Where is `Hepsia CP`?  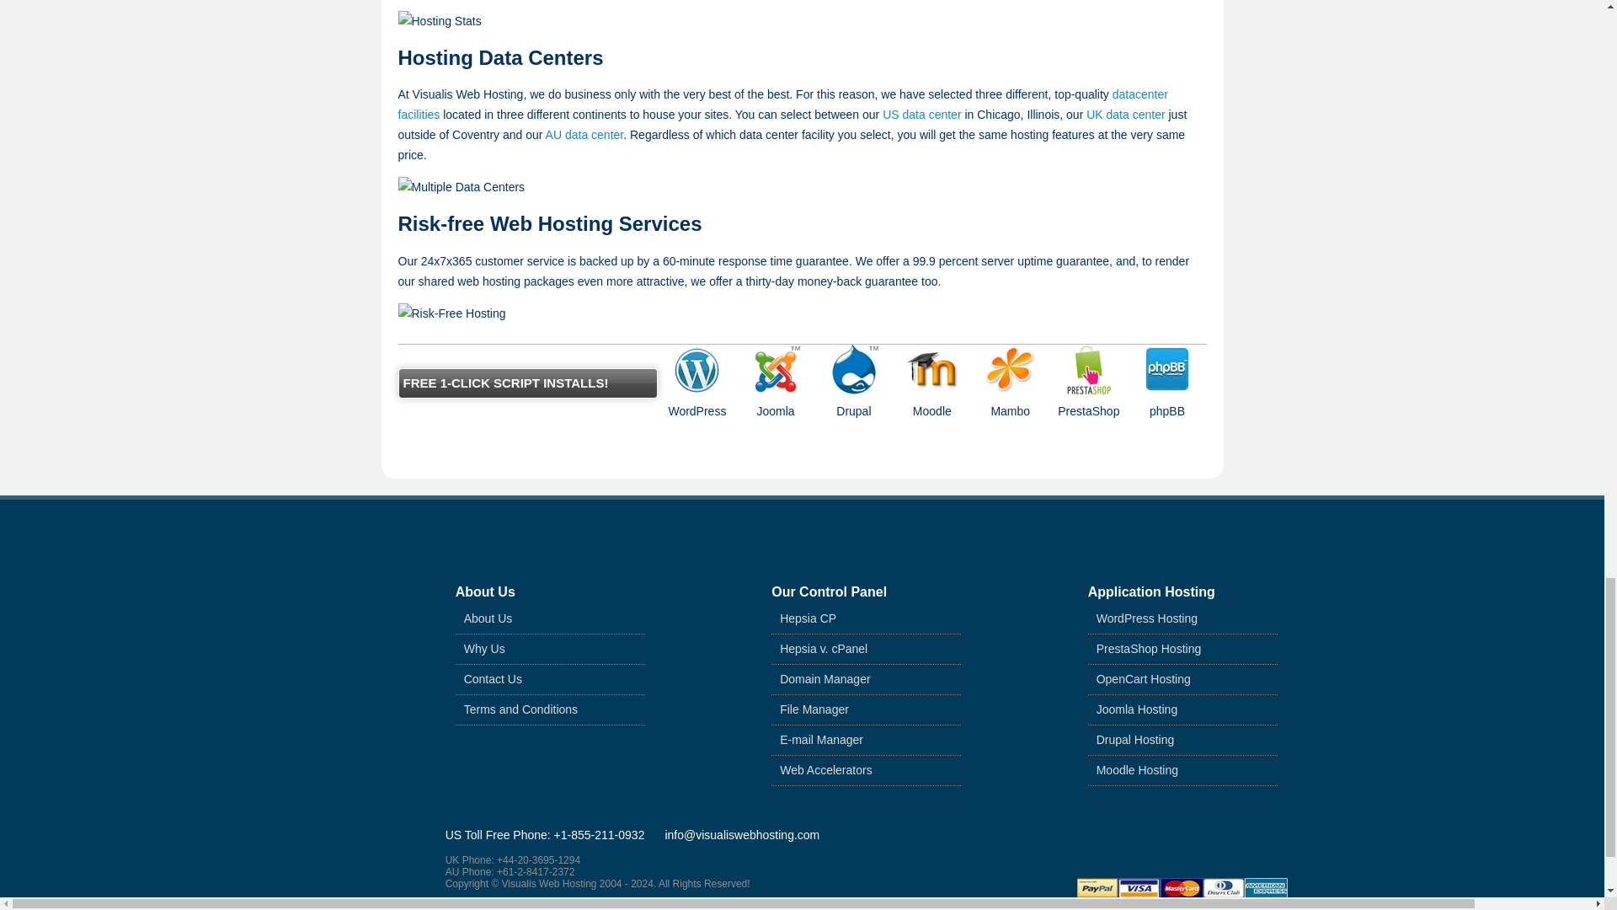 Hepsia CP is located at coordinates (807, 618).